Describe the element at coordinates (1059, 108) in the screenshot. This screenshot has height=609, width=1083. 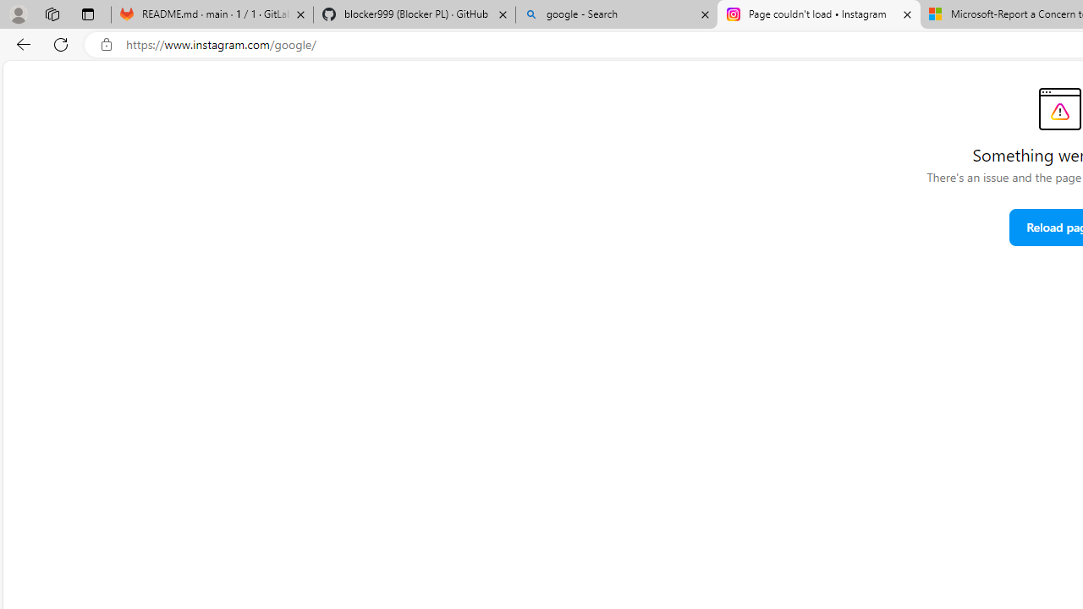
I see `Error` at that location.